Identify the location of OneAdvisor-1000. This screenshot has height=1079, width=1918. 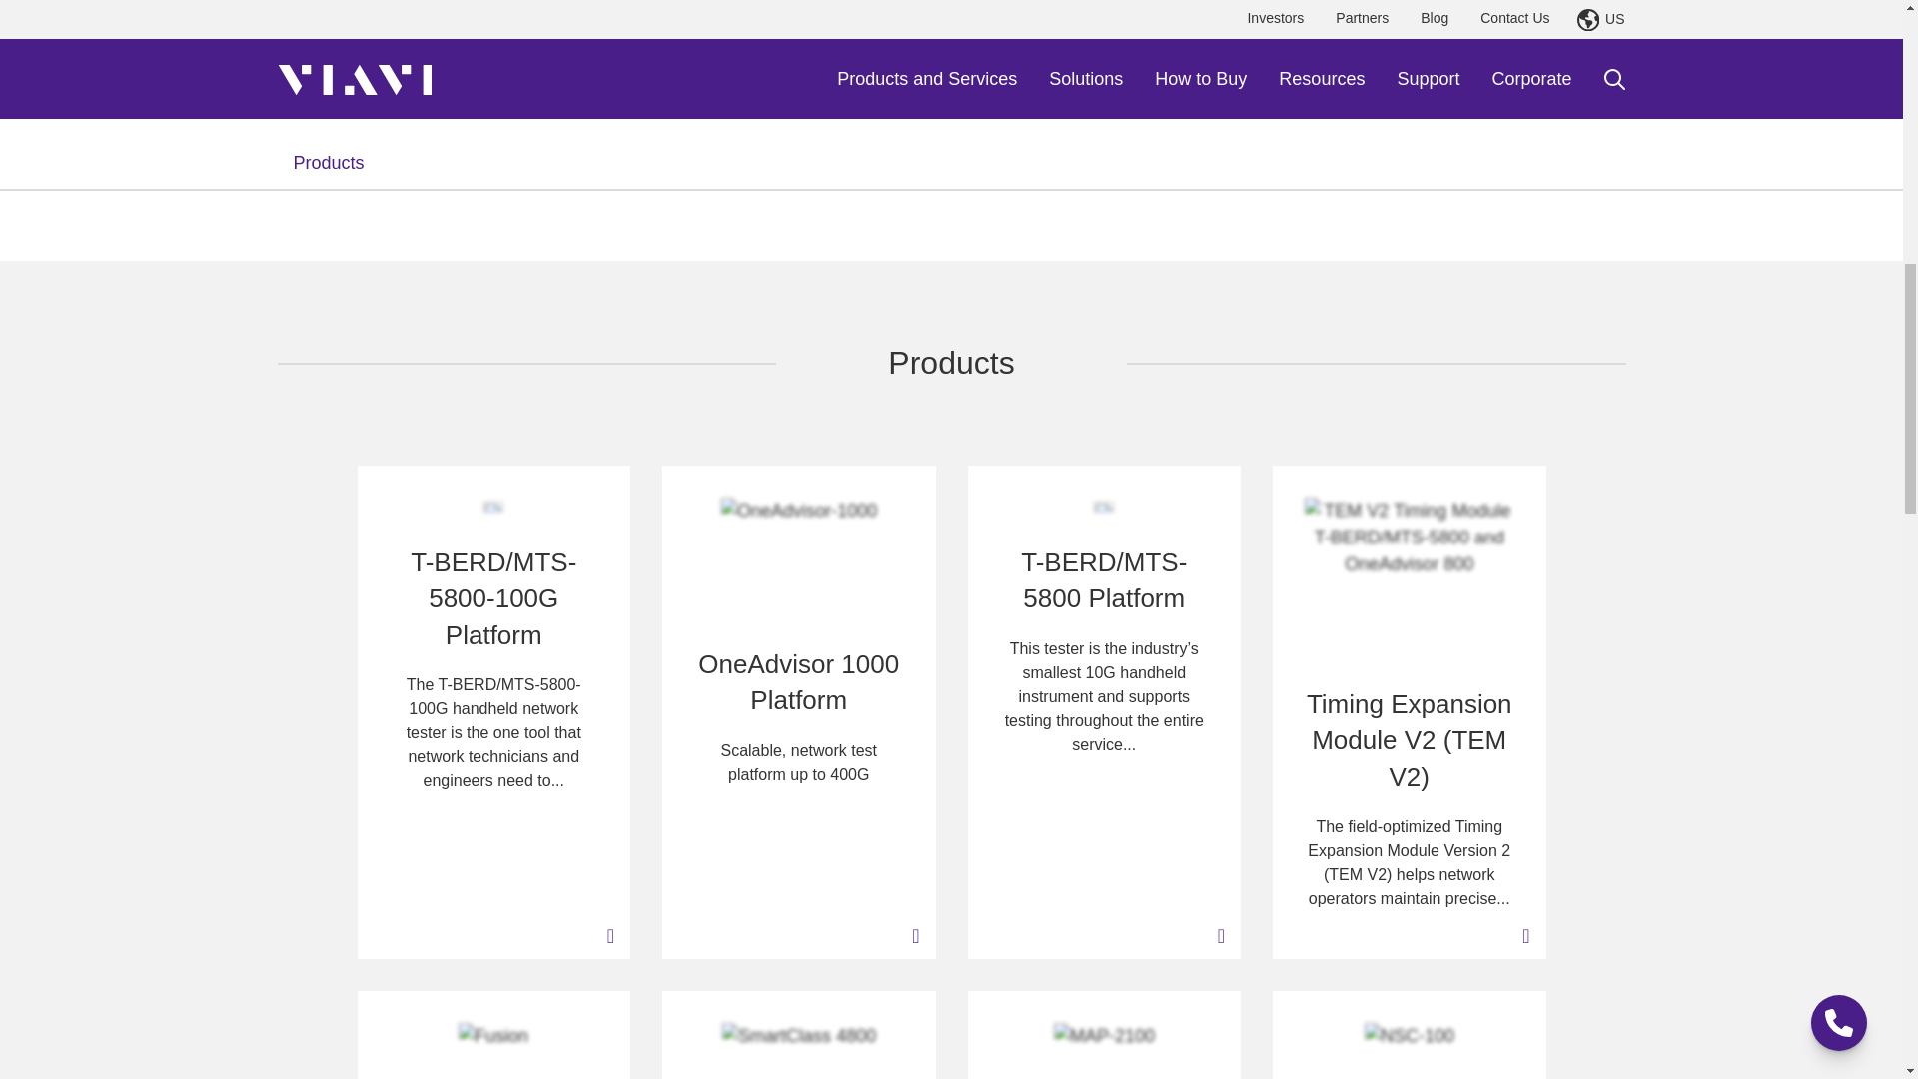
(798, 555).